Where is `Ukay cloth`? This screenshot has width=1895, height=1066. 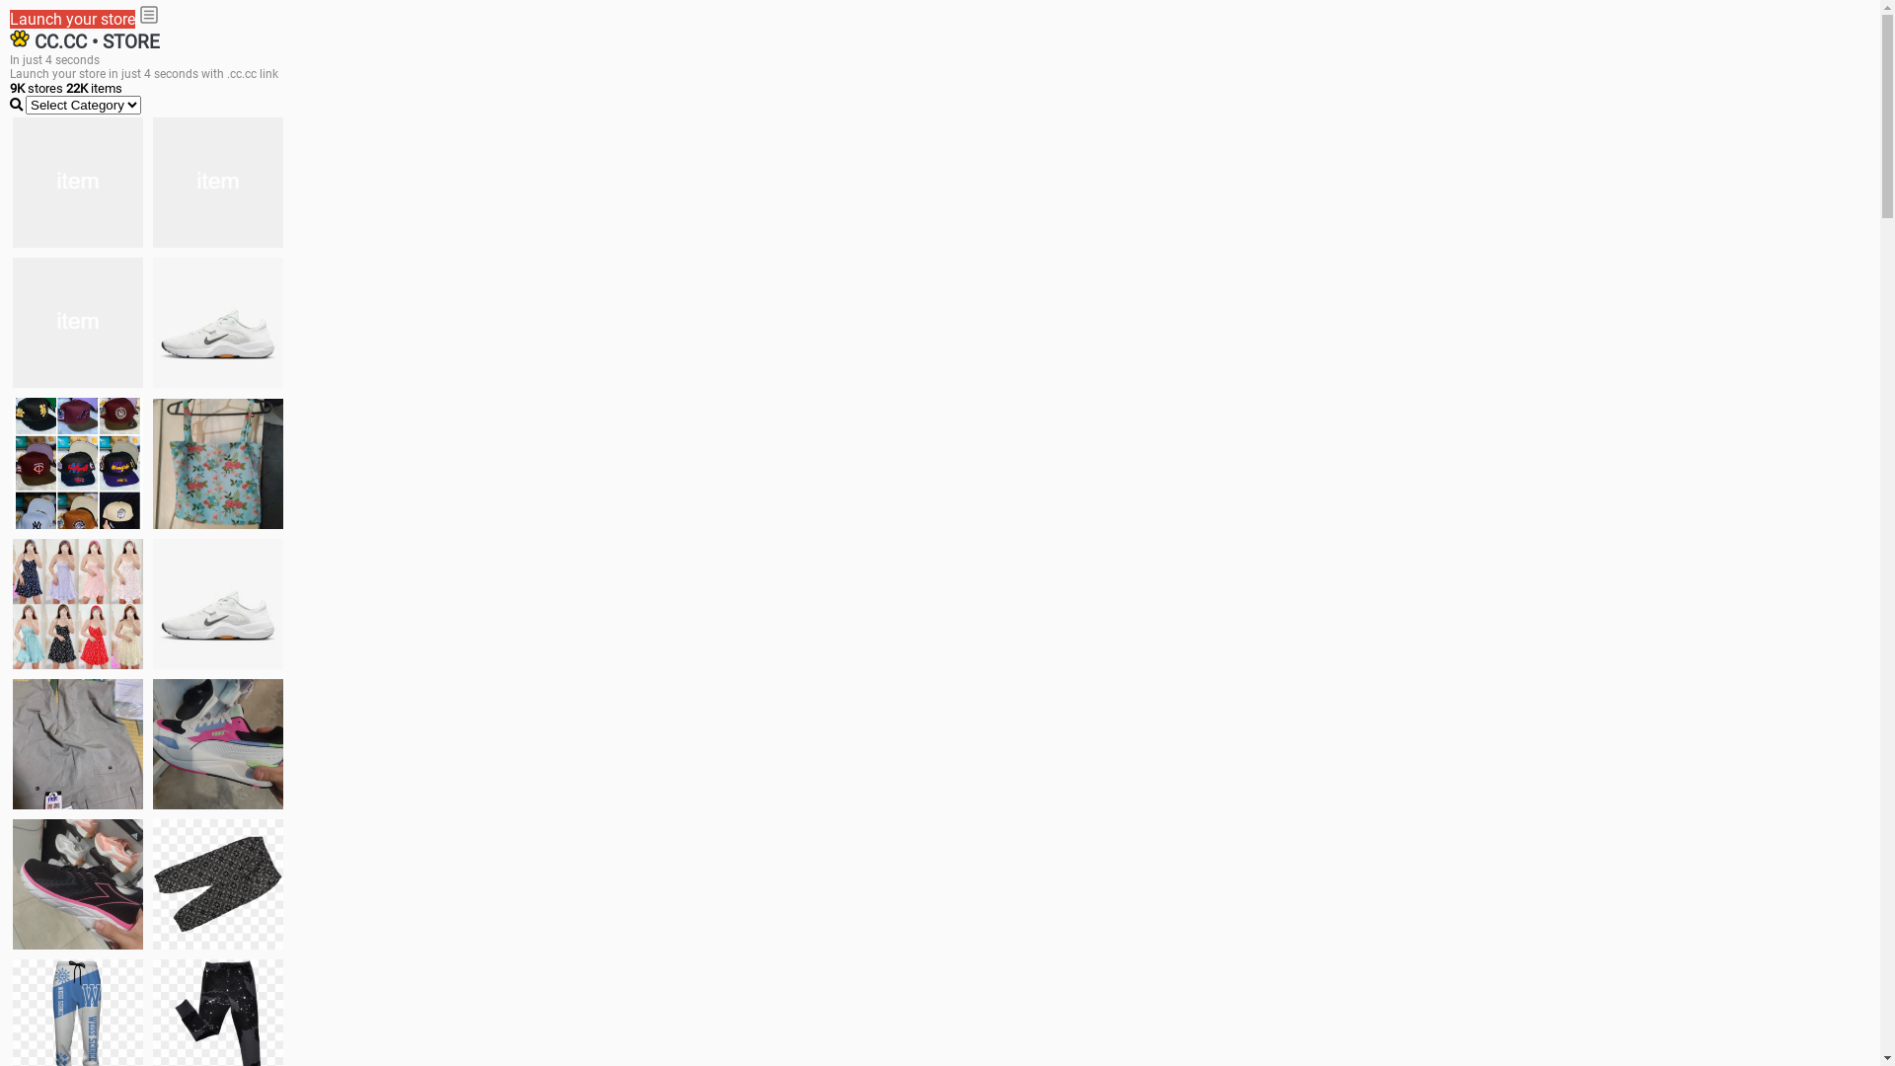
Ukay cloth is located at coordinates (218, 464).